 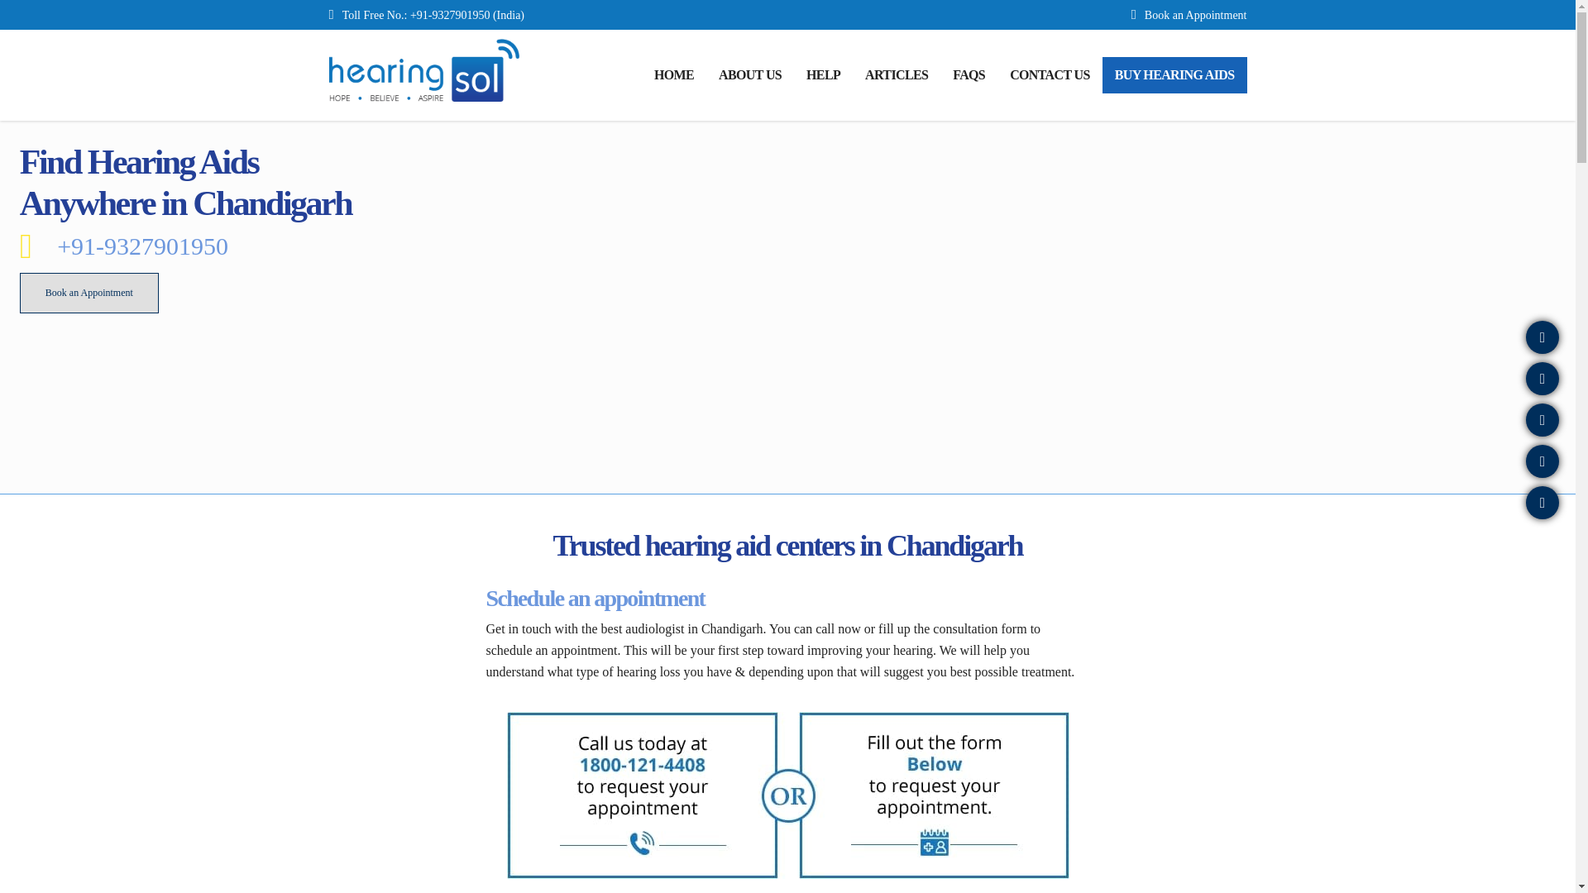 I want to click on hearing consultation, so click(x=787, y=795).